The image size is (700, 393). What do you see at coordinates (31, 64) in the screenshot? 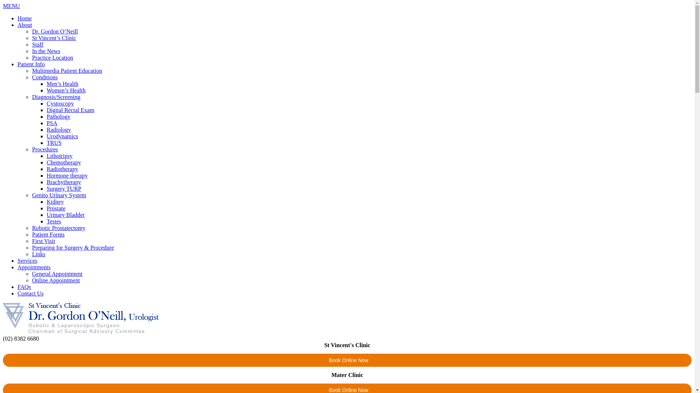
I see `Patient Info` at bounding box center [31, 64].